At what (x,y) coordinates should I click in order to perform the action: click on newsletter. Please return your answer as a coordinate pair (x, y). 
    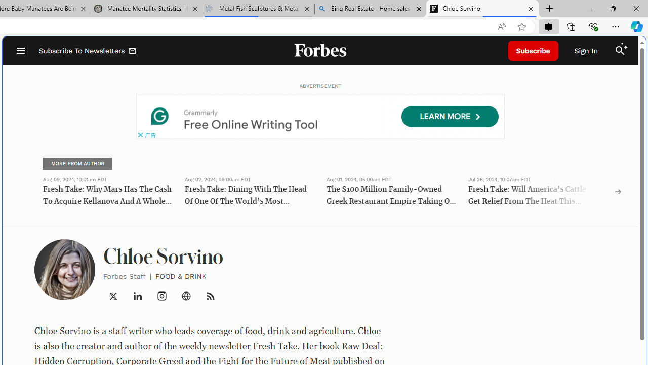
    Looking at the image, I should click on (230, 346).